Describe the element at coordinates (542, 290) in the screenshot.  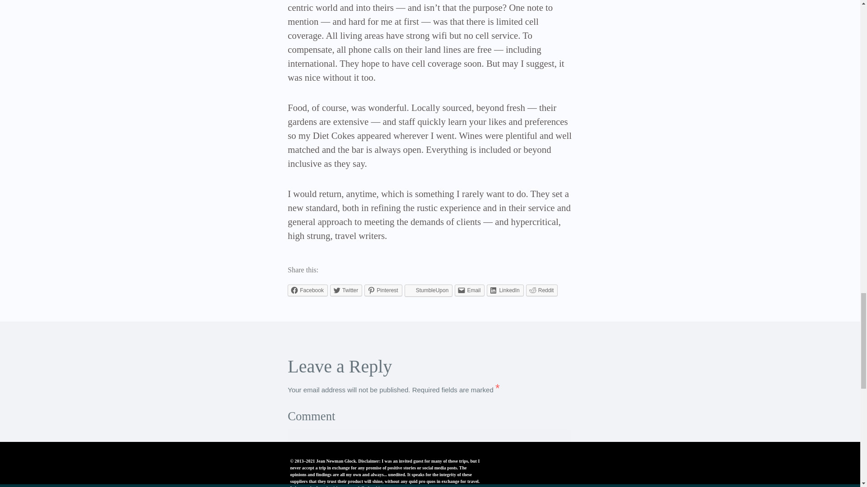
I see `Click to share on Reddit` at that location.